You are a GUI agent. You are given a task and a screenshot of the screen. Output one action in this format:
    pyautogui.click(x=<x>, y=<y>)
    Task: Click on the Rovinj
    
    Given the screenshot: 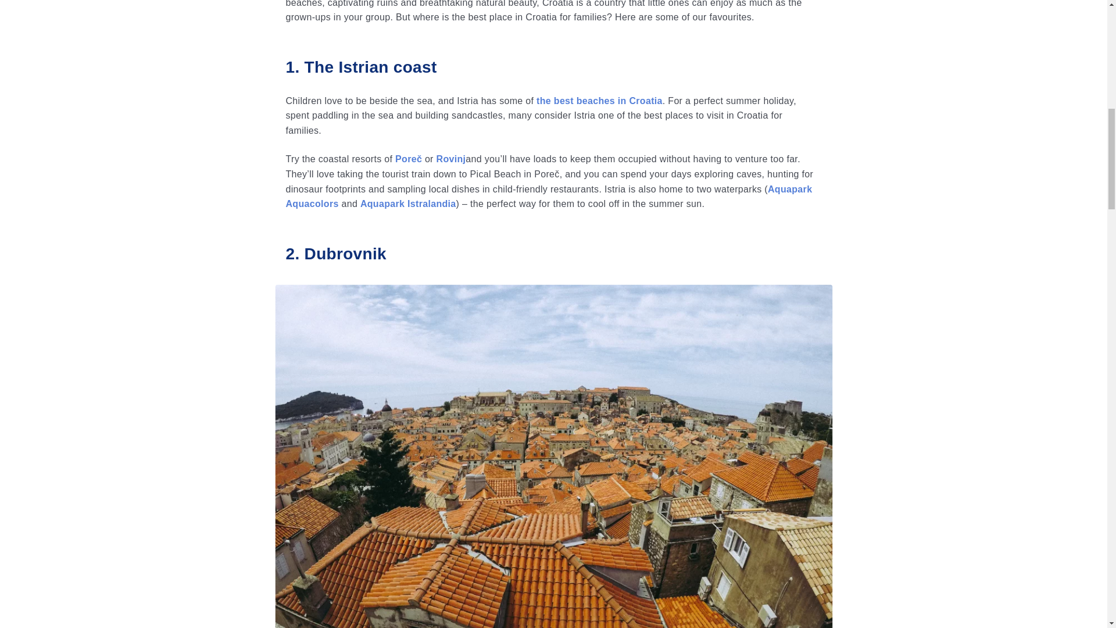 What is the action you would take?
    pyautogui.click(x=451, y=158)
    